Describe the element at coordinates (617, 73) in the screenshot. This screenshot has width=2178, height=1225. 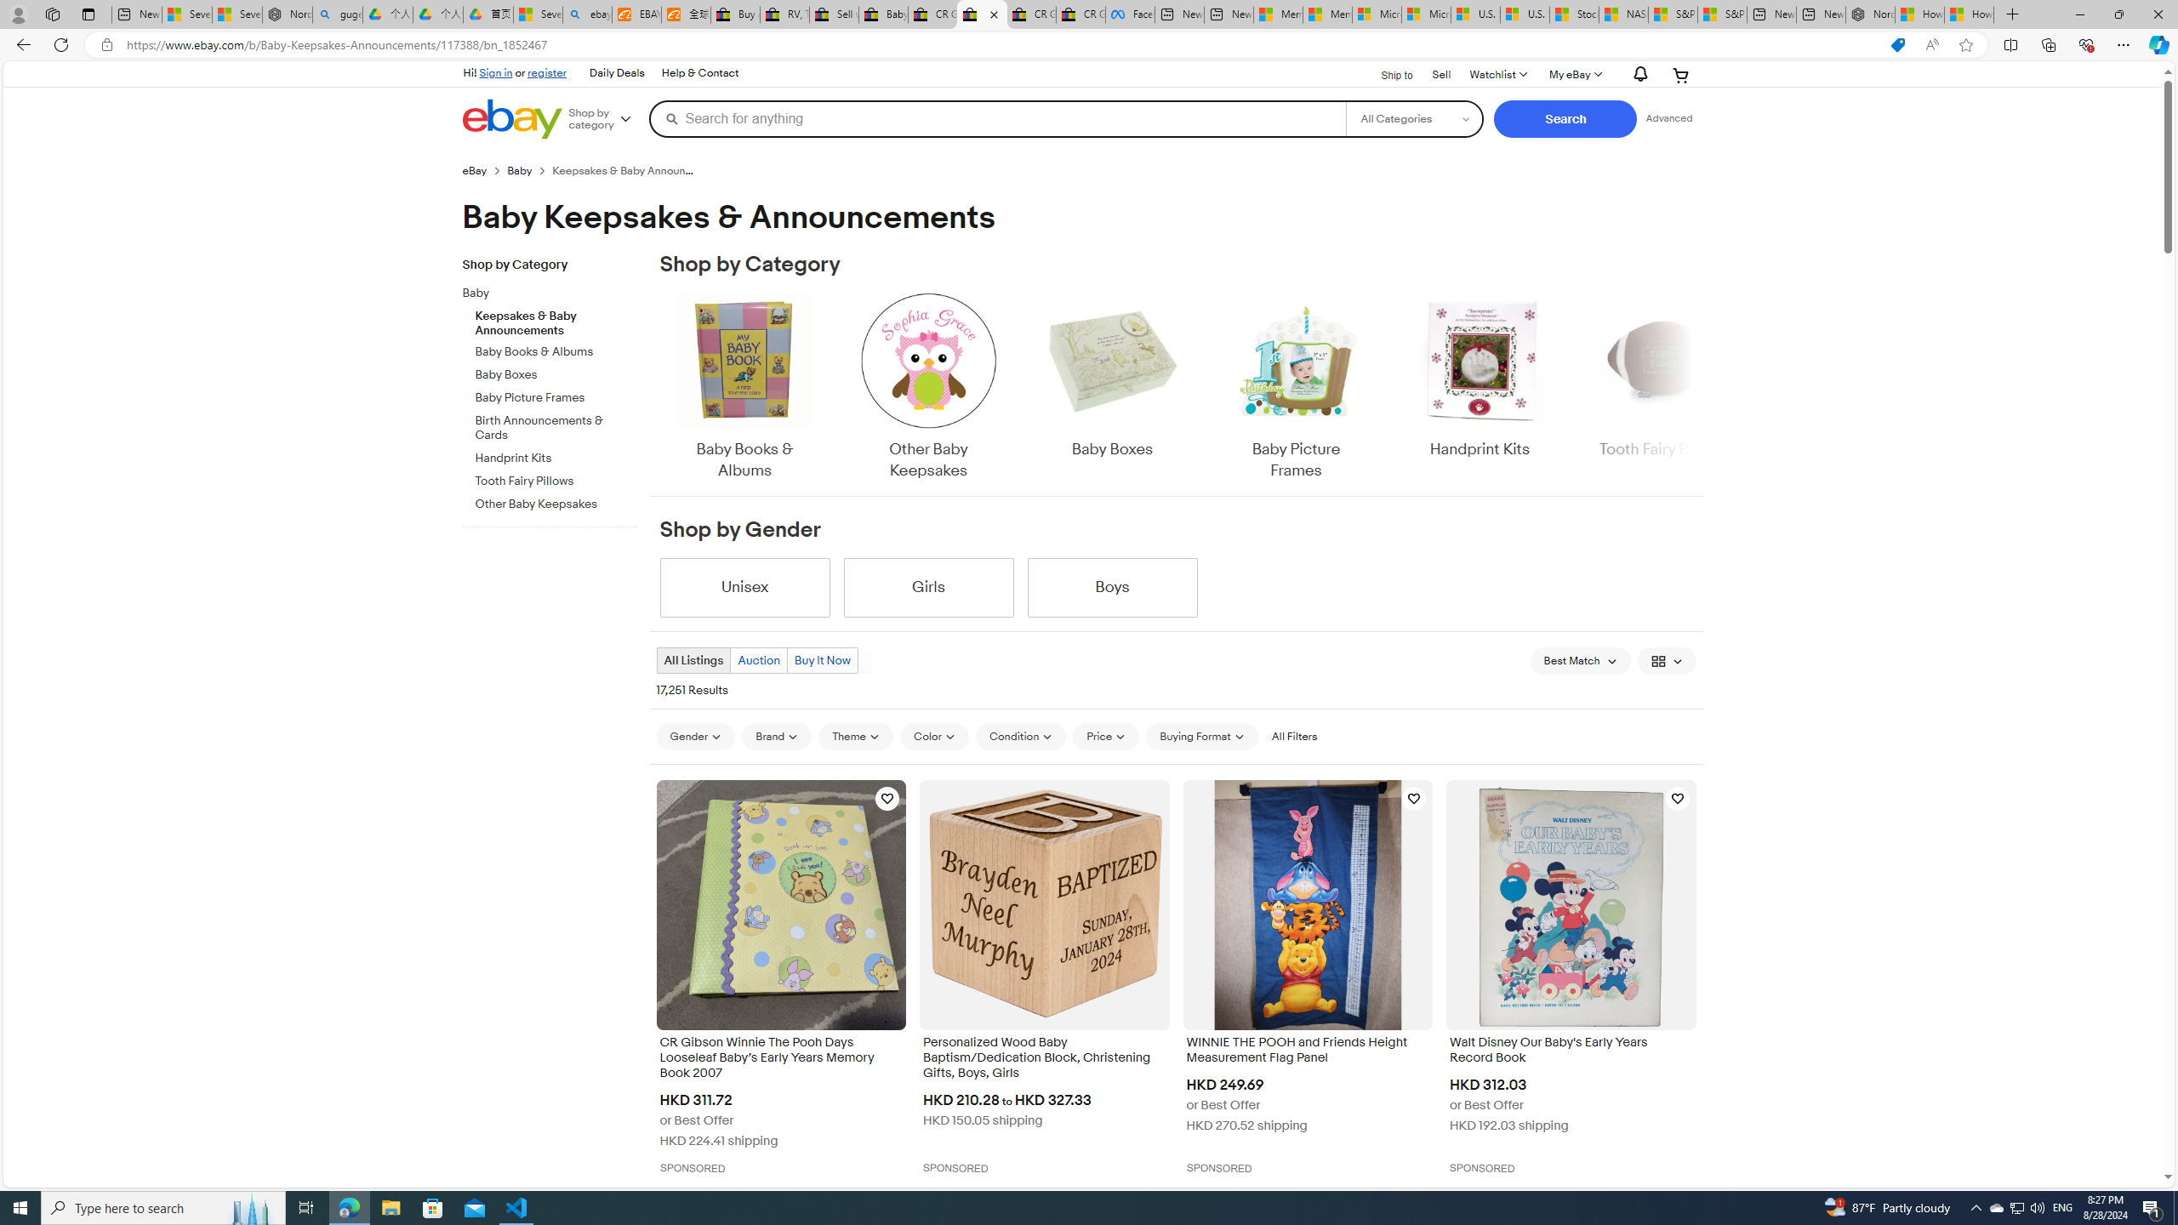
I see `Daily Deals` at that location.